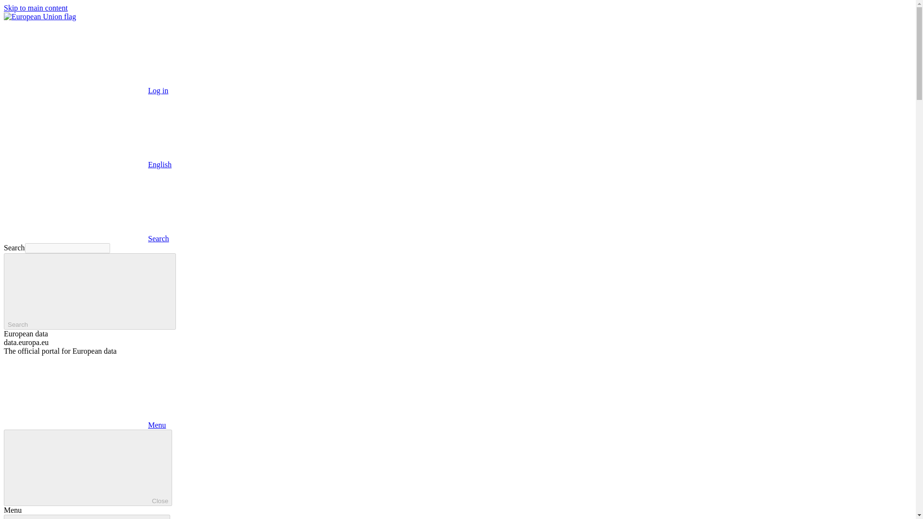 This screenshot has height=519, width=923. Describe the element at coordinates (86, 238) in the screenshot. I see `Search` at that location.